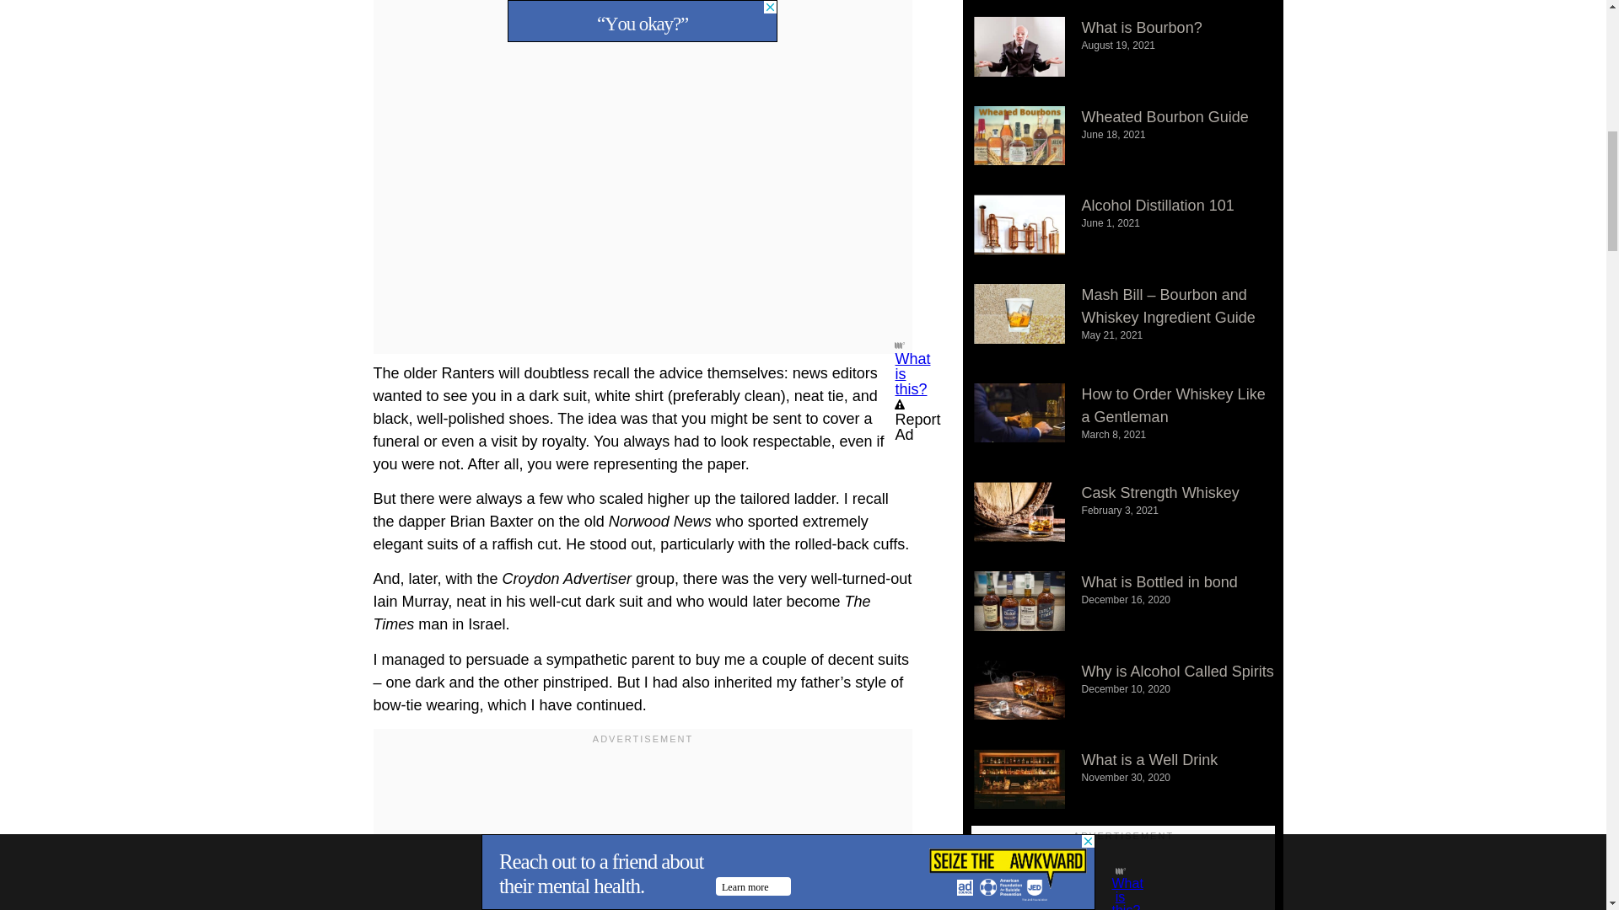  Describe the element at coordinates (1160, 492) in the screenshot. I see `Cask Strength Whiskey` at that location.